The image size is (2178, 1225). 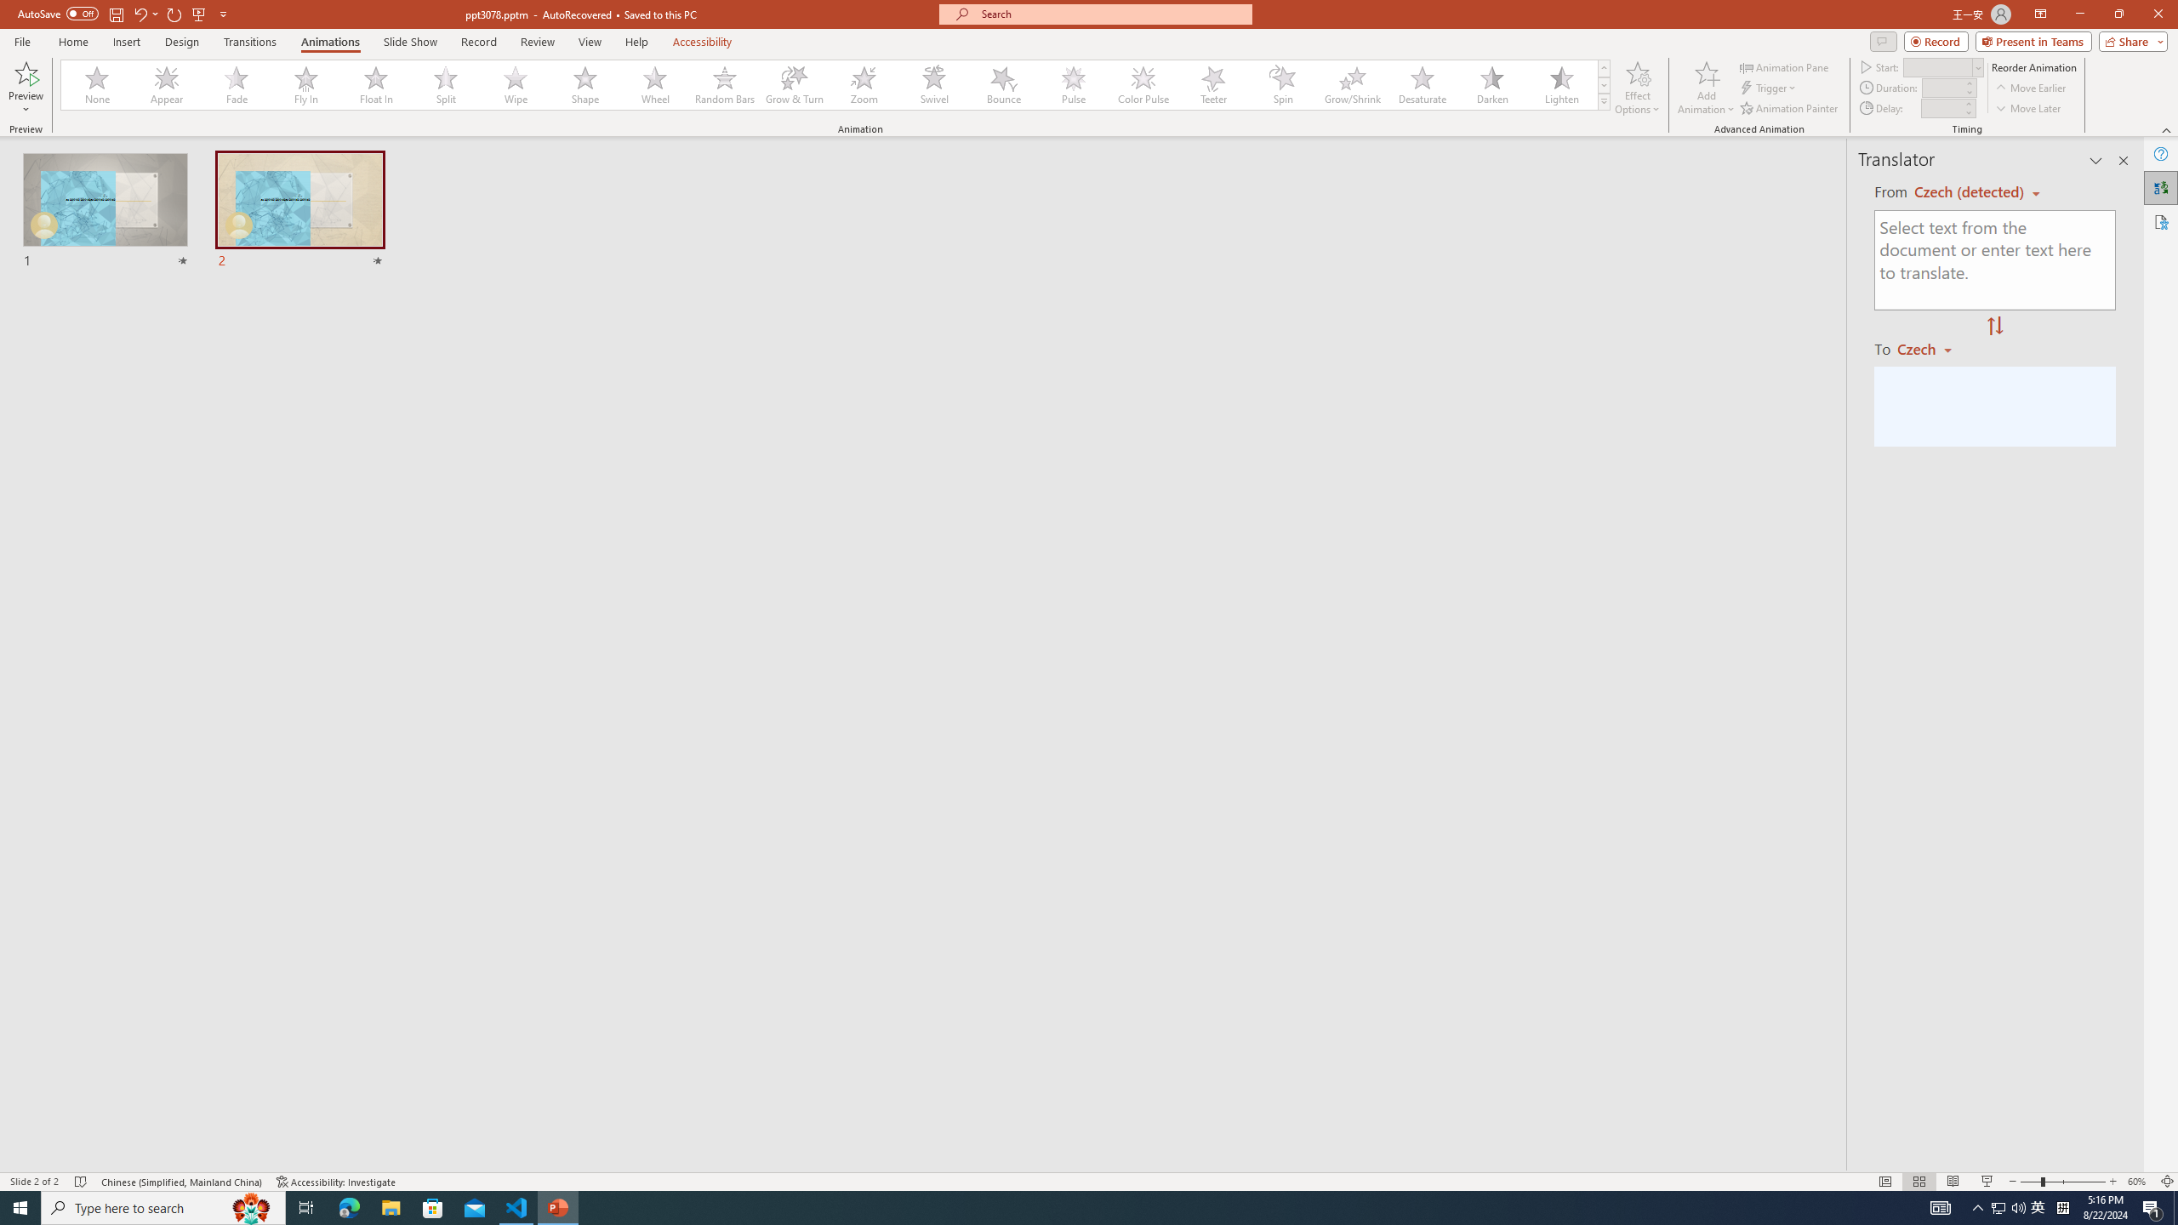 I want to click on Spin, so click(x=1282, y=85).